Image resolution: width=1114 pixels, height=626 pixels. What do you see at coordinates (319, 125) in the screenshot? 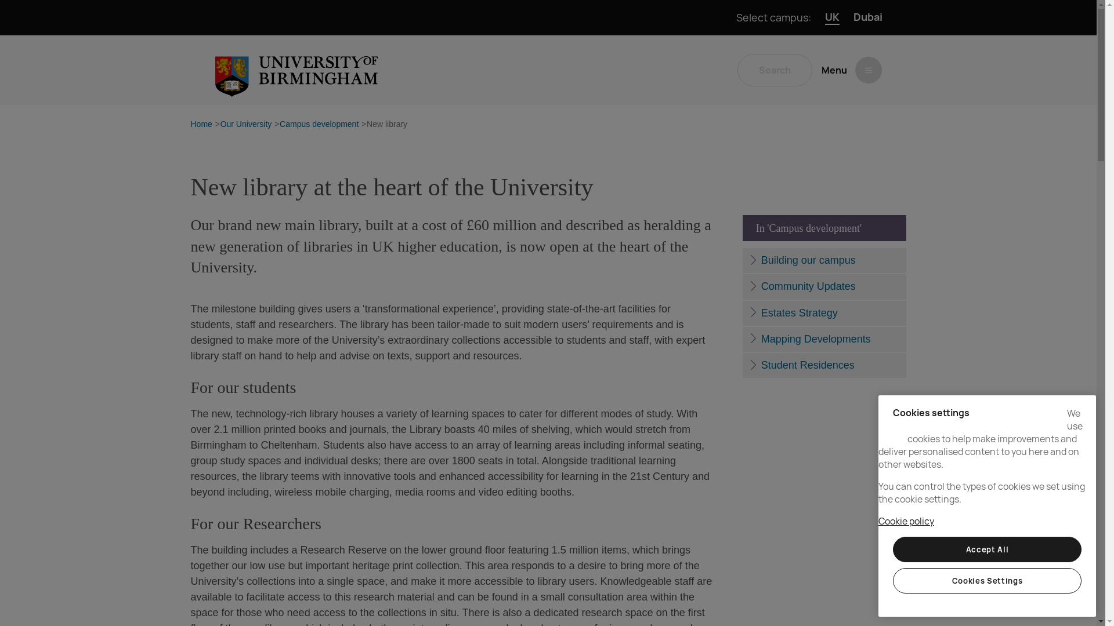
I see `Campus development` at bounding box center [319, 125].